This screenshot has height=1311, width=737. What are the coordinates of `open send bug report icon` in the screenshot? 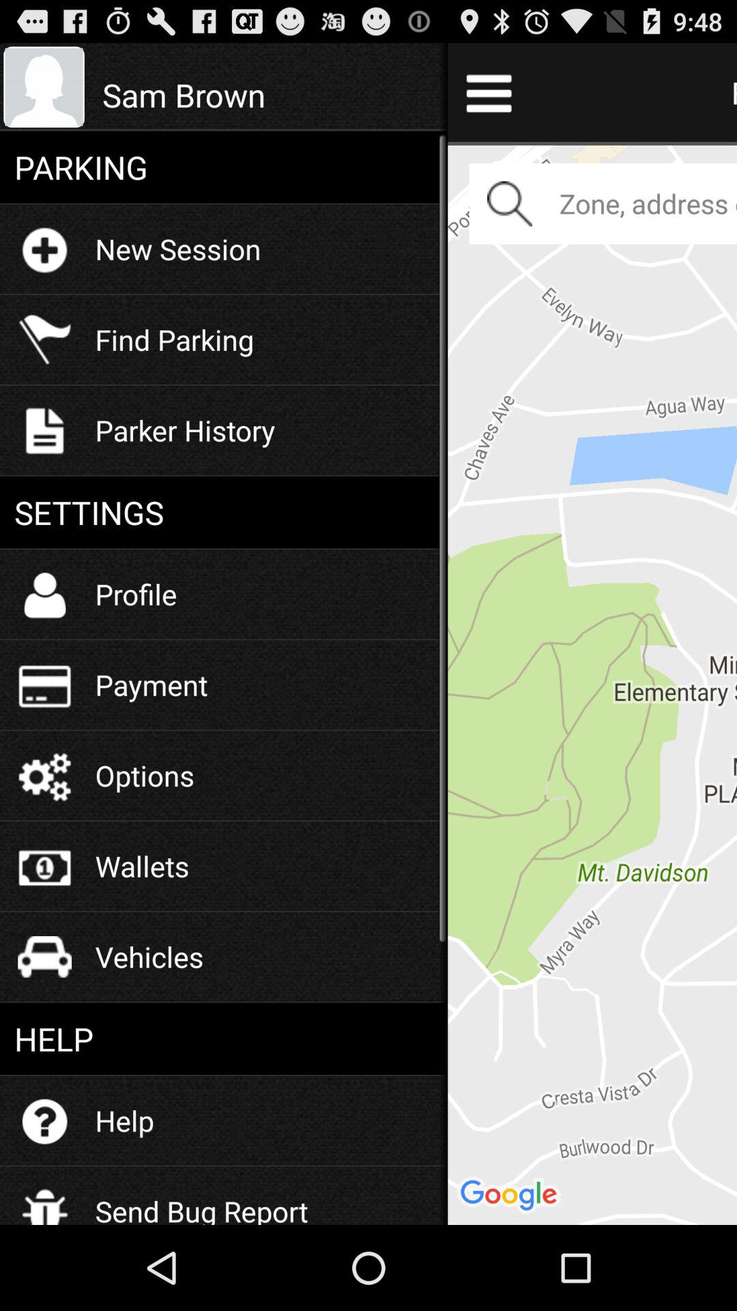 It's located at (201, 1200).